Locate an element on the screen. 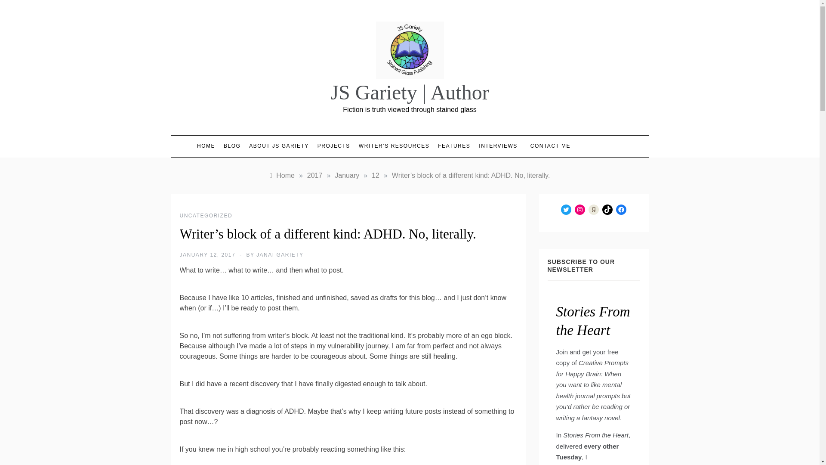 The height and width of the screenshot is (465, 826). HOME is located at coordinates (208, 146).